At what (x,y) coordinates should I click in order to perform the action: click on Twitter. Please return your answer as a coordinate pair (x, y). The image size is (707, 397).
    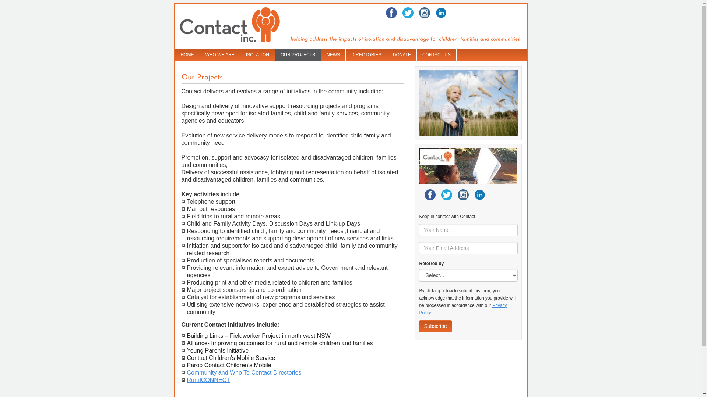
    Looking at the image, I should click on (425, 13).